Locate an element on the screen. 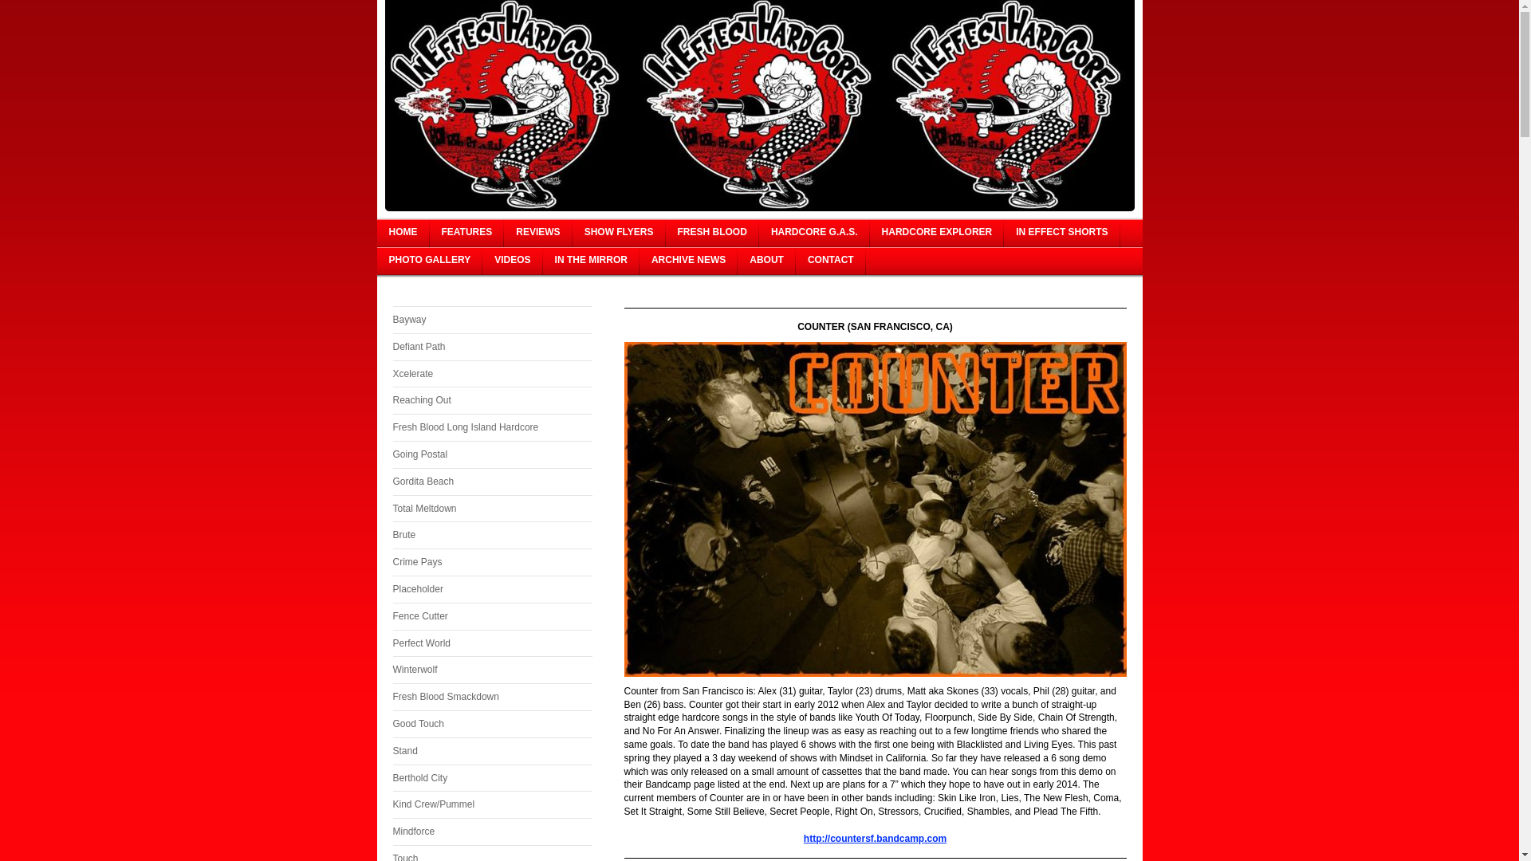 This screenshot has width=1531, height=861. IN EFFECT SHORTS is located at coordinates (1061, 233).